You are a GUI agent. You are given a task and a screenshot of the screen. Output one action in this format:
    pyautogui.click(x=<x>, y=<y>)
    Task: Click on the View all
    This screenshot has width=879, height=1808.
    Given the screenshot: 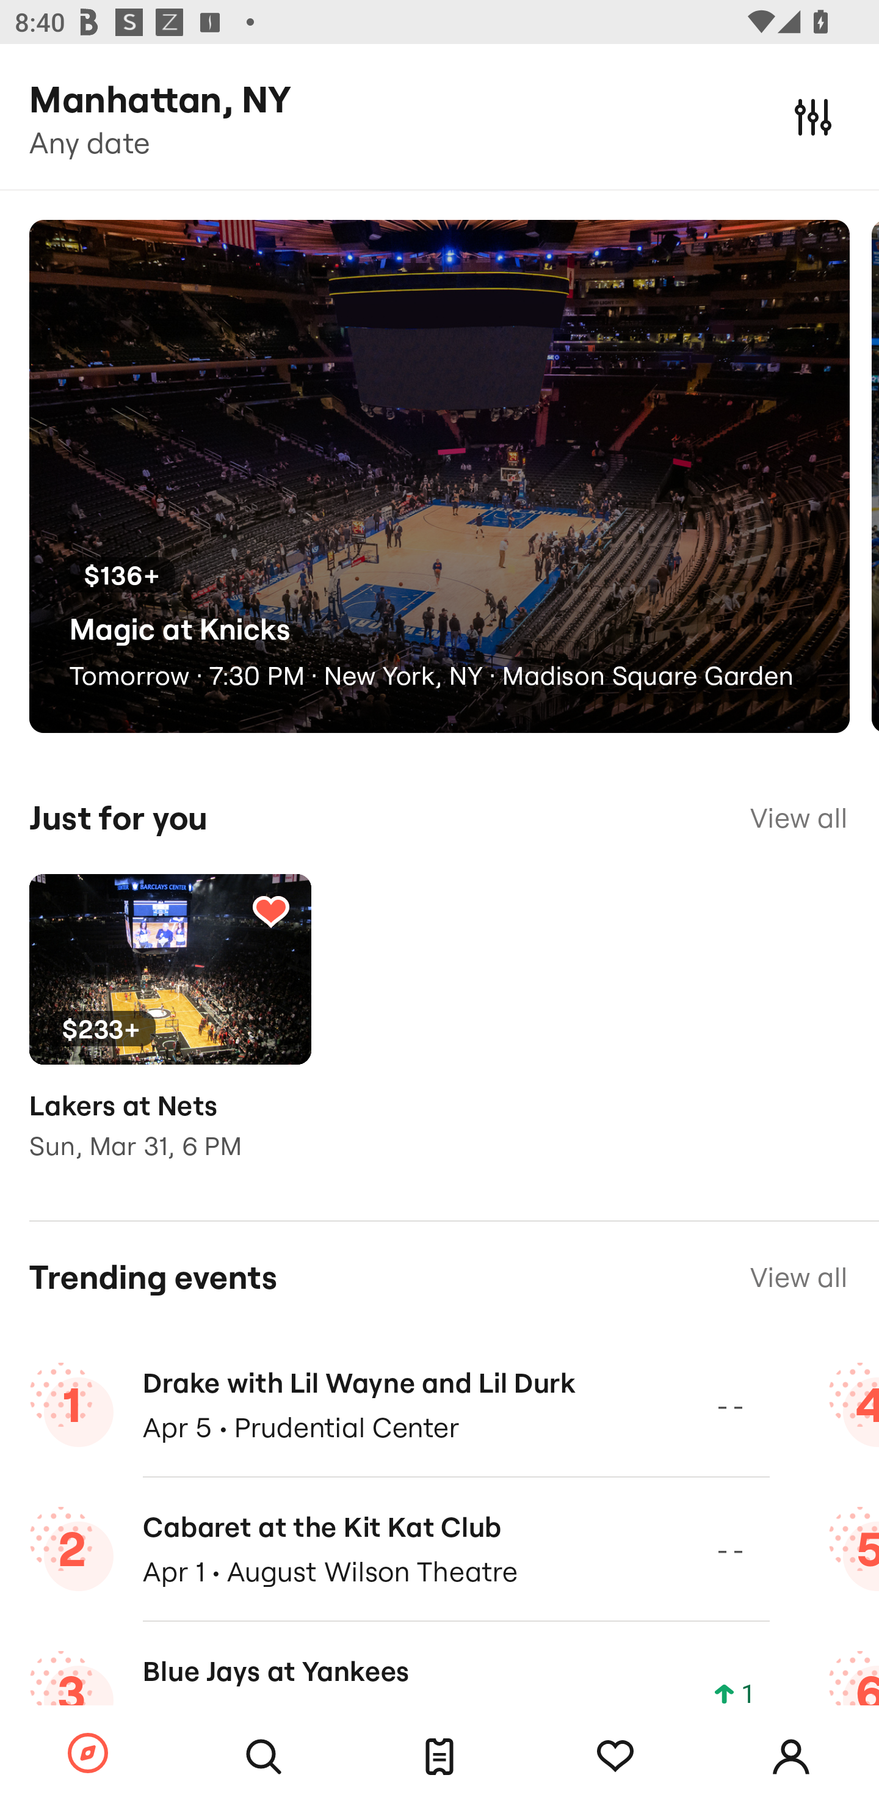 What is the action you would take?
    pyautogui.click(x=798, y=818)
    